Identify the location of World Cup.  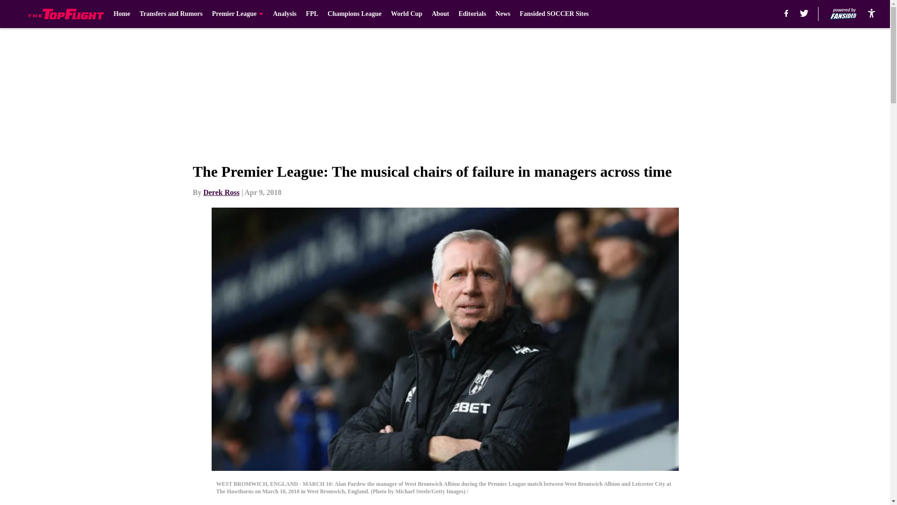
(406, 14).